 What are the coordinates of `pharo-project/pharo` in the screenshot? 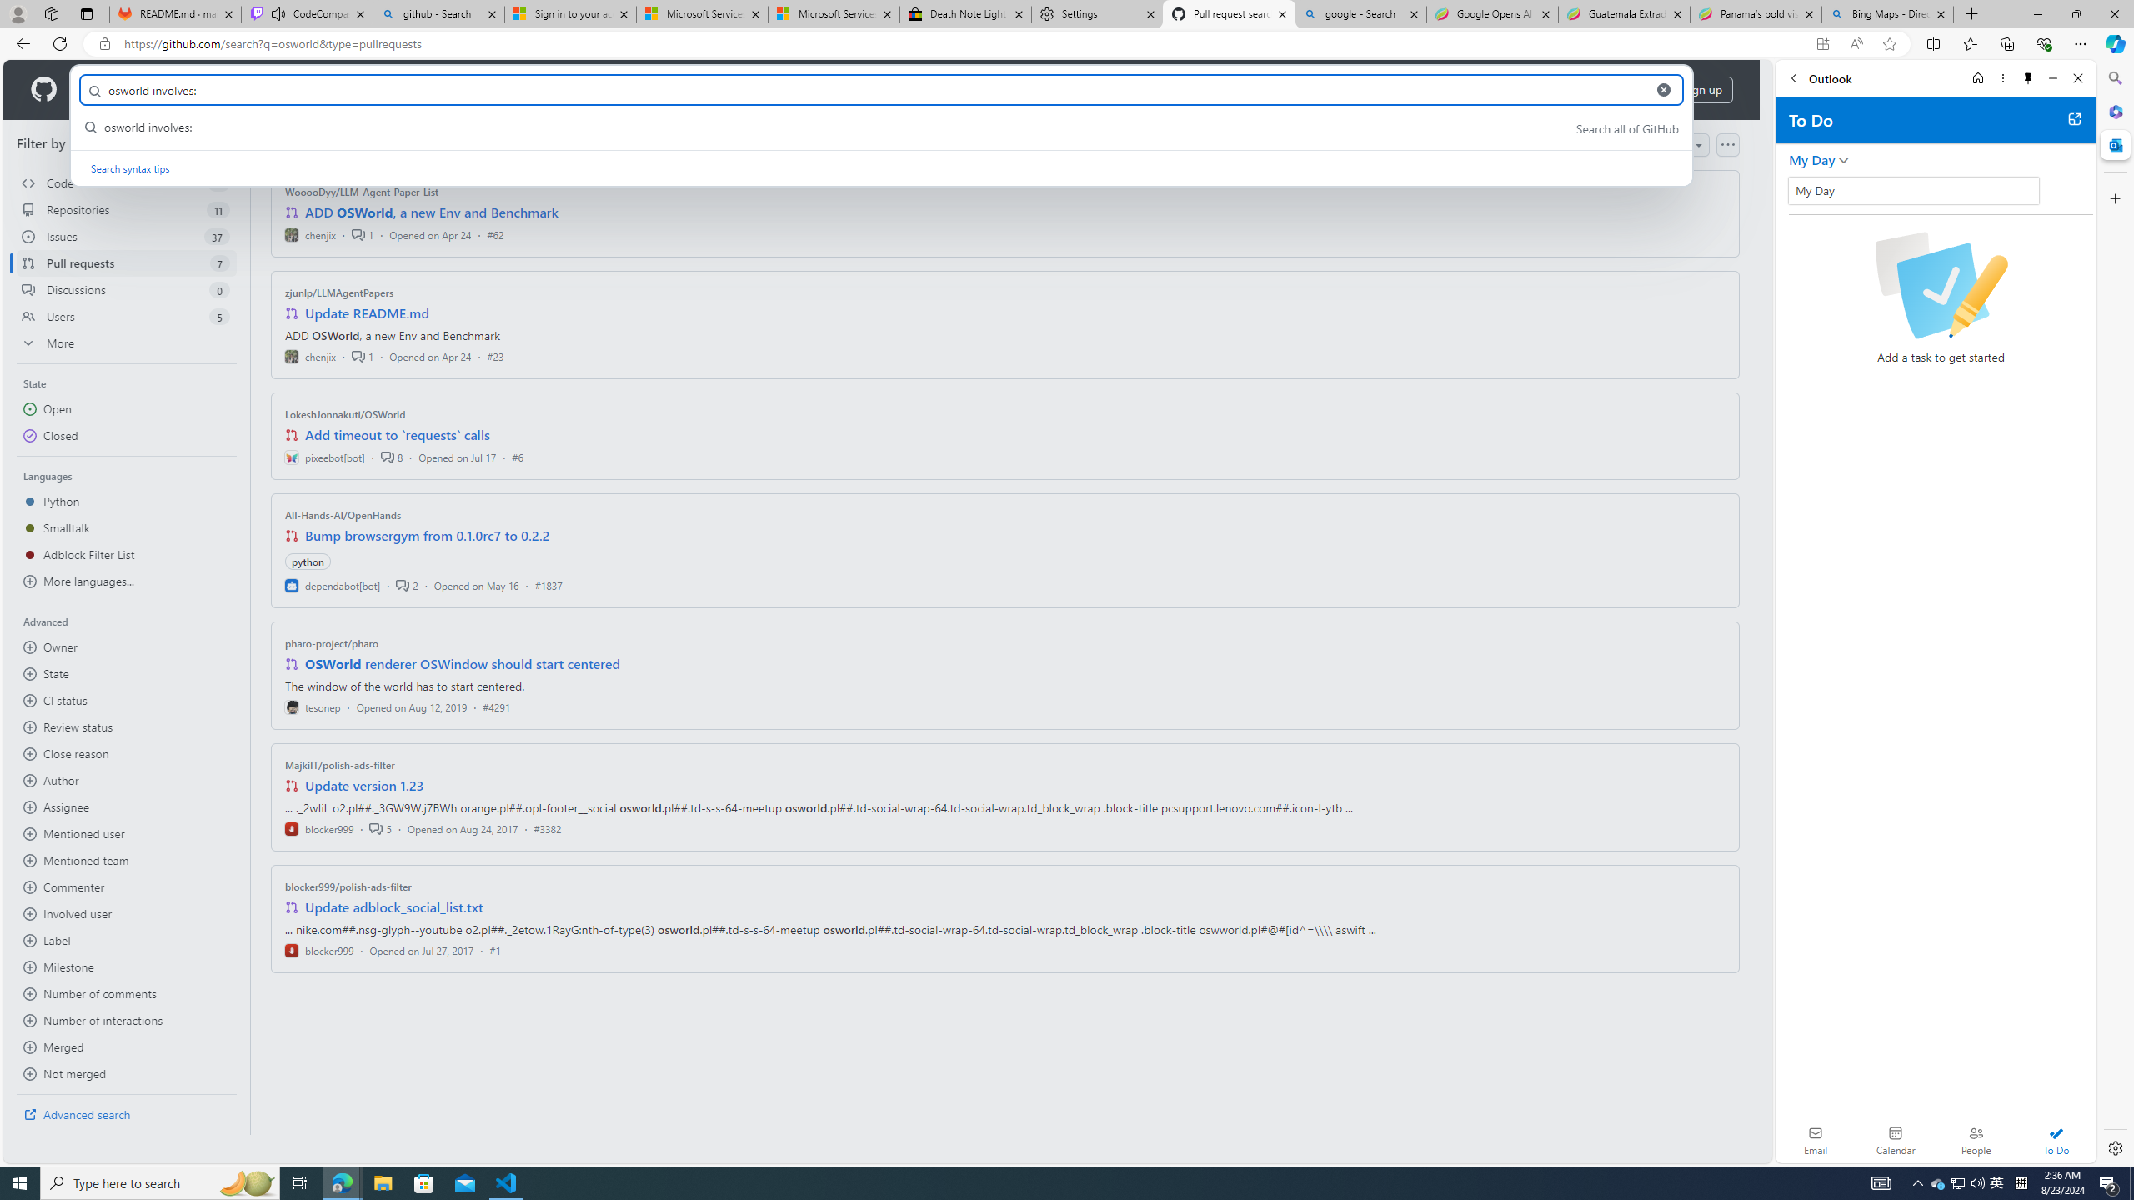 It's located at (332, 643).